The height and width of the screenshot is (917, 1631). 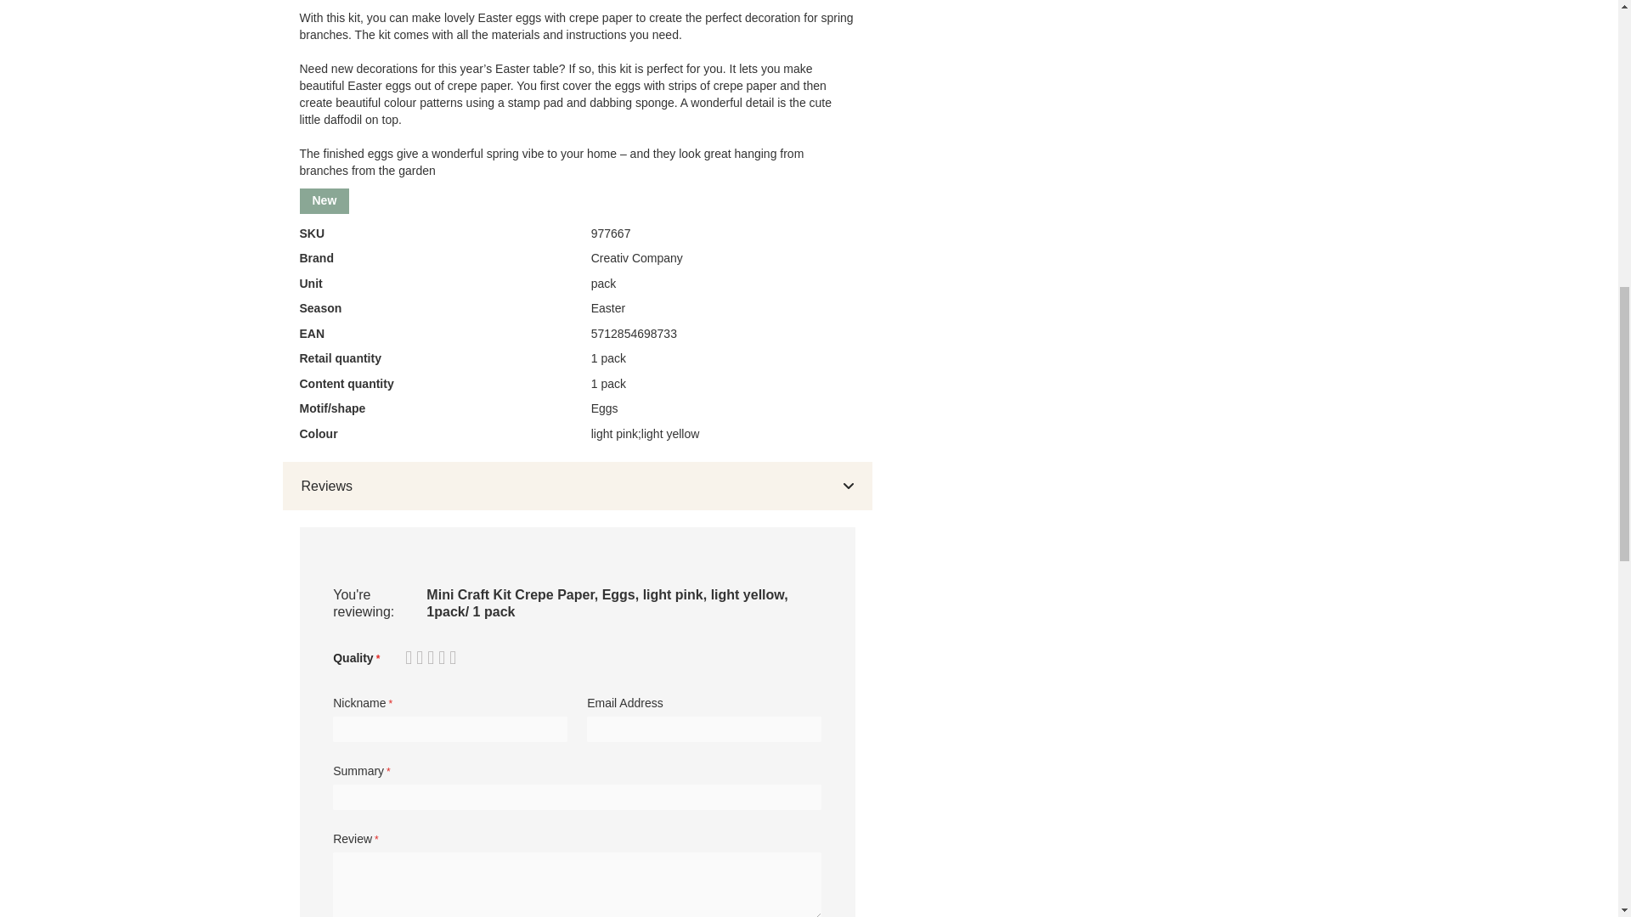 What do you see at coordinates (426, 658) in the screenshot?
I see `4 stars` at bounding box center [426, 658].